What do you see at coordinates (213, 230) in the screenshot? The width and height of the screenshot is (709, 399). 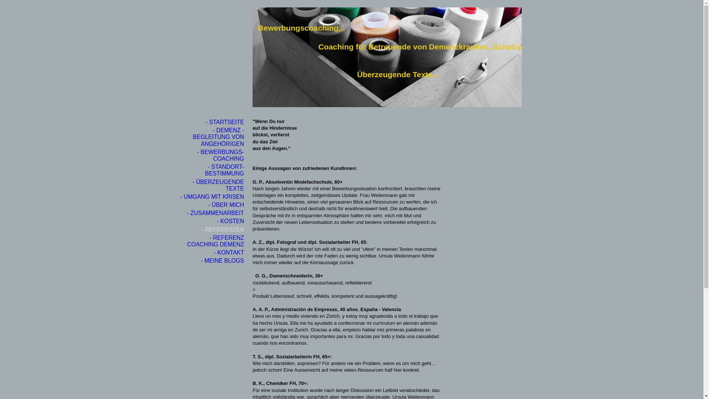 I see `- REFERENZEN` at bounding box center [213, 230].